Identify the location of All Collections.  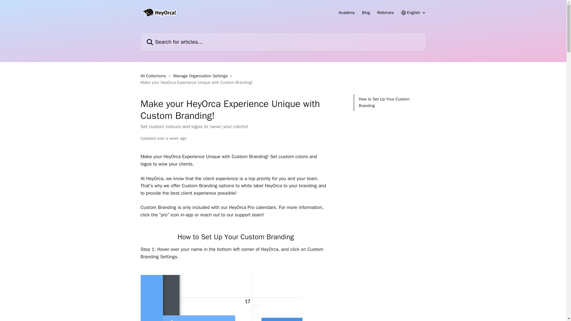
(154, 76).